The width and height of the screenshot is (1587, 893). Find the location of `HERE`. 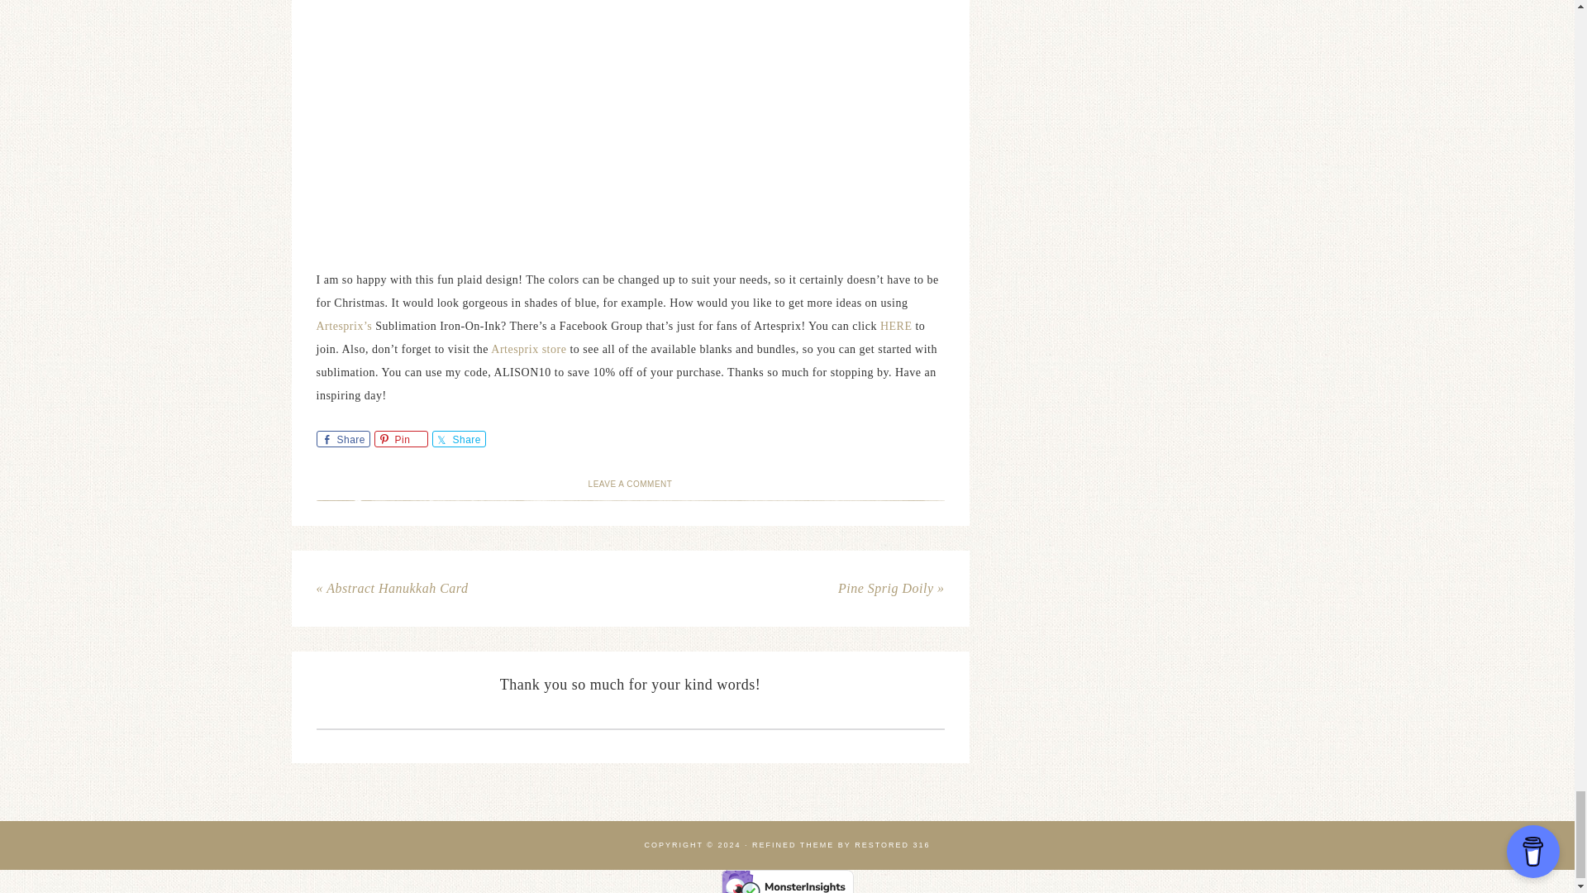

HERE is located at coordinates (894, 326).